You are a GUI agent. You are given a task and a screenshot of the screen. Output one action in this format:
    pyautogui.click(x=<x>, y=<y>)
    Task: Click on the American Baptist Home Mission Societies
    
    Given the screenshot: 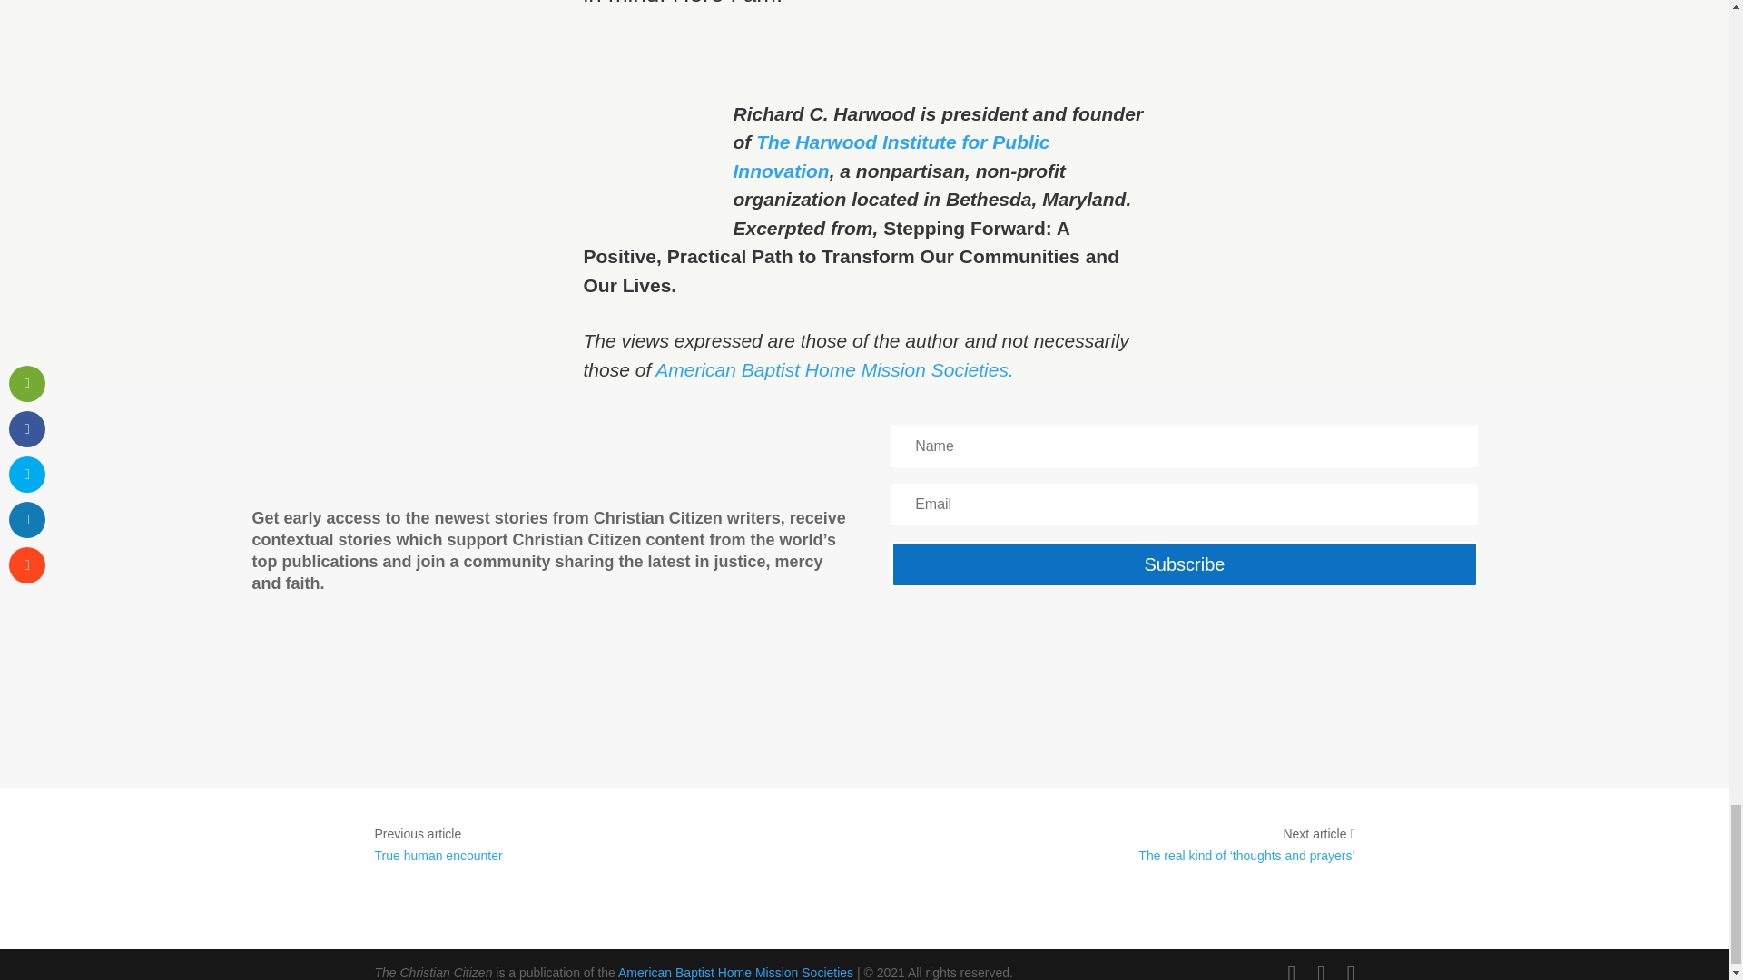 What is the action you would take?
    pyautogui.click(x=735, y=973)
    